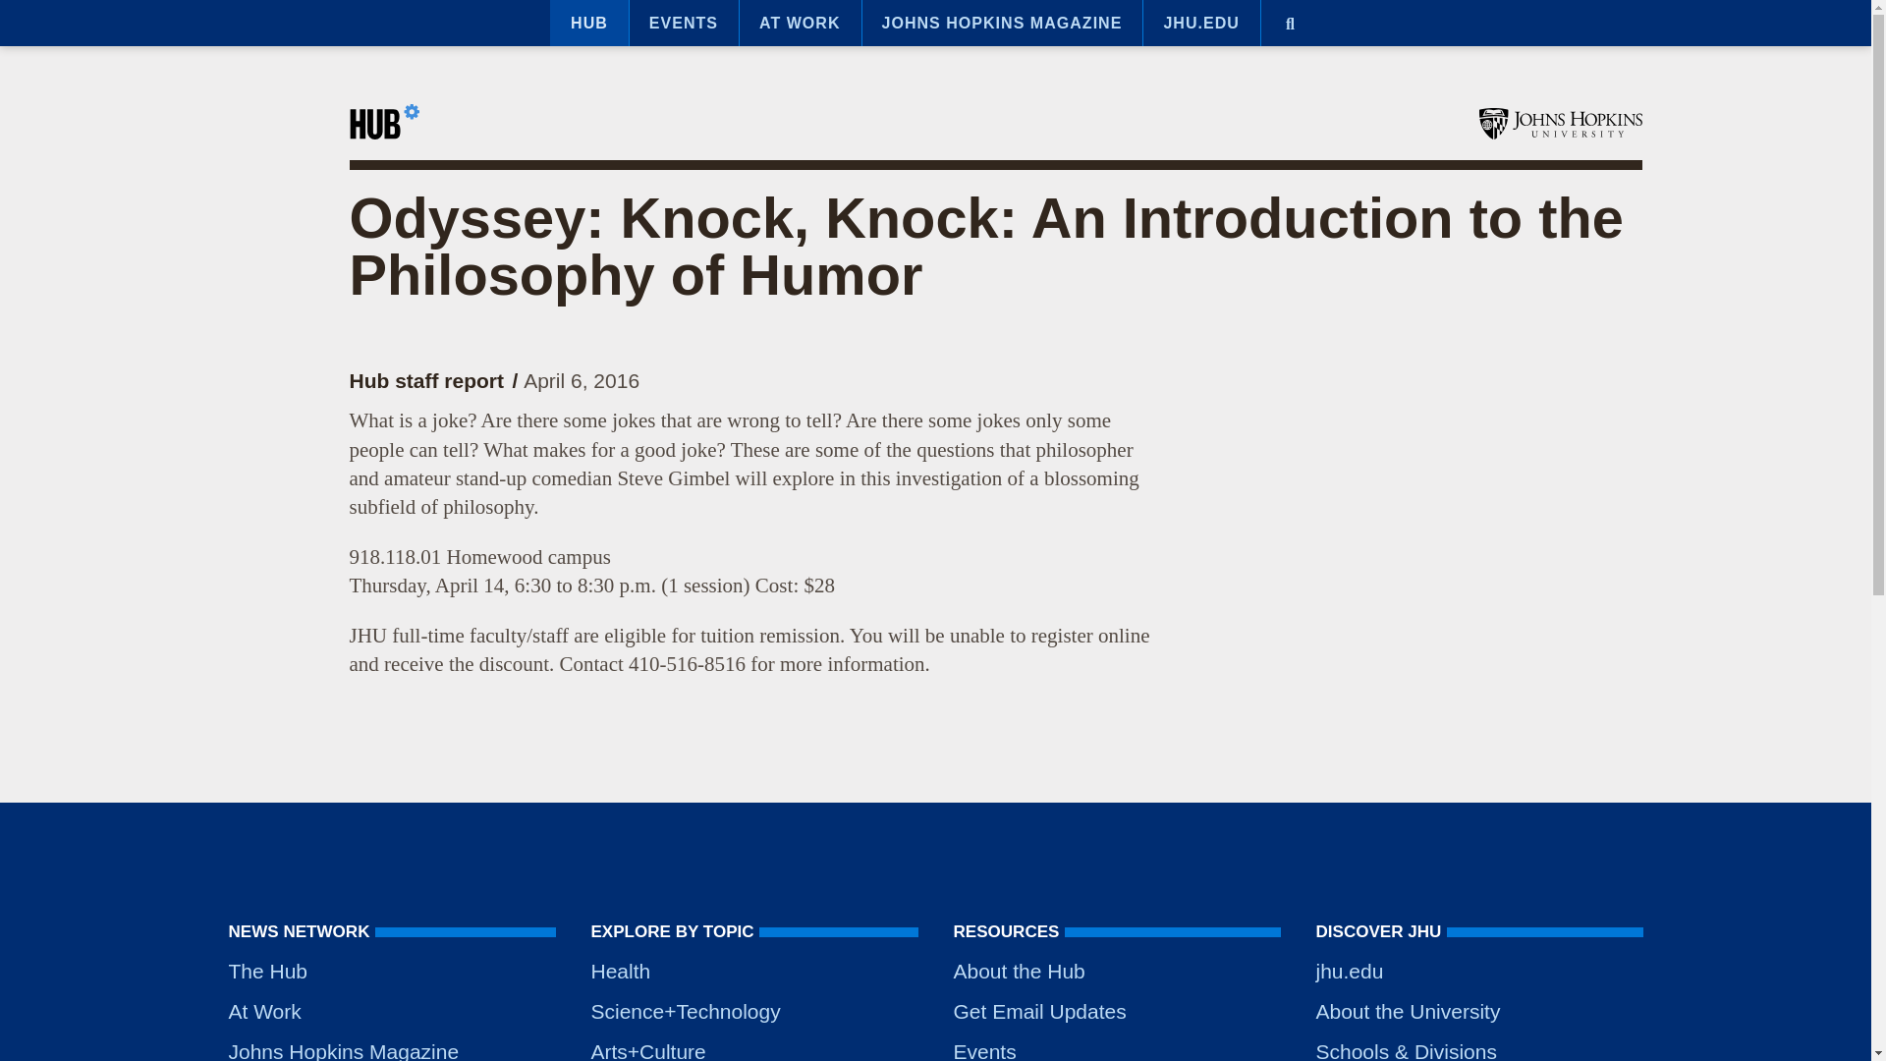 The height and width of the screenshot is (1061, 1886). Describe the element at coordinates (1560, 124) in the screenshot. I see `Johns Hopkins University` at that location.